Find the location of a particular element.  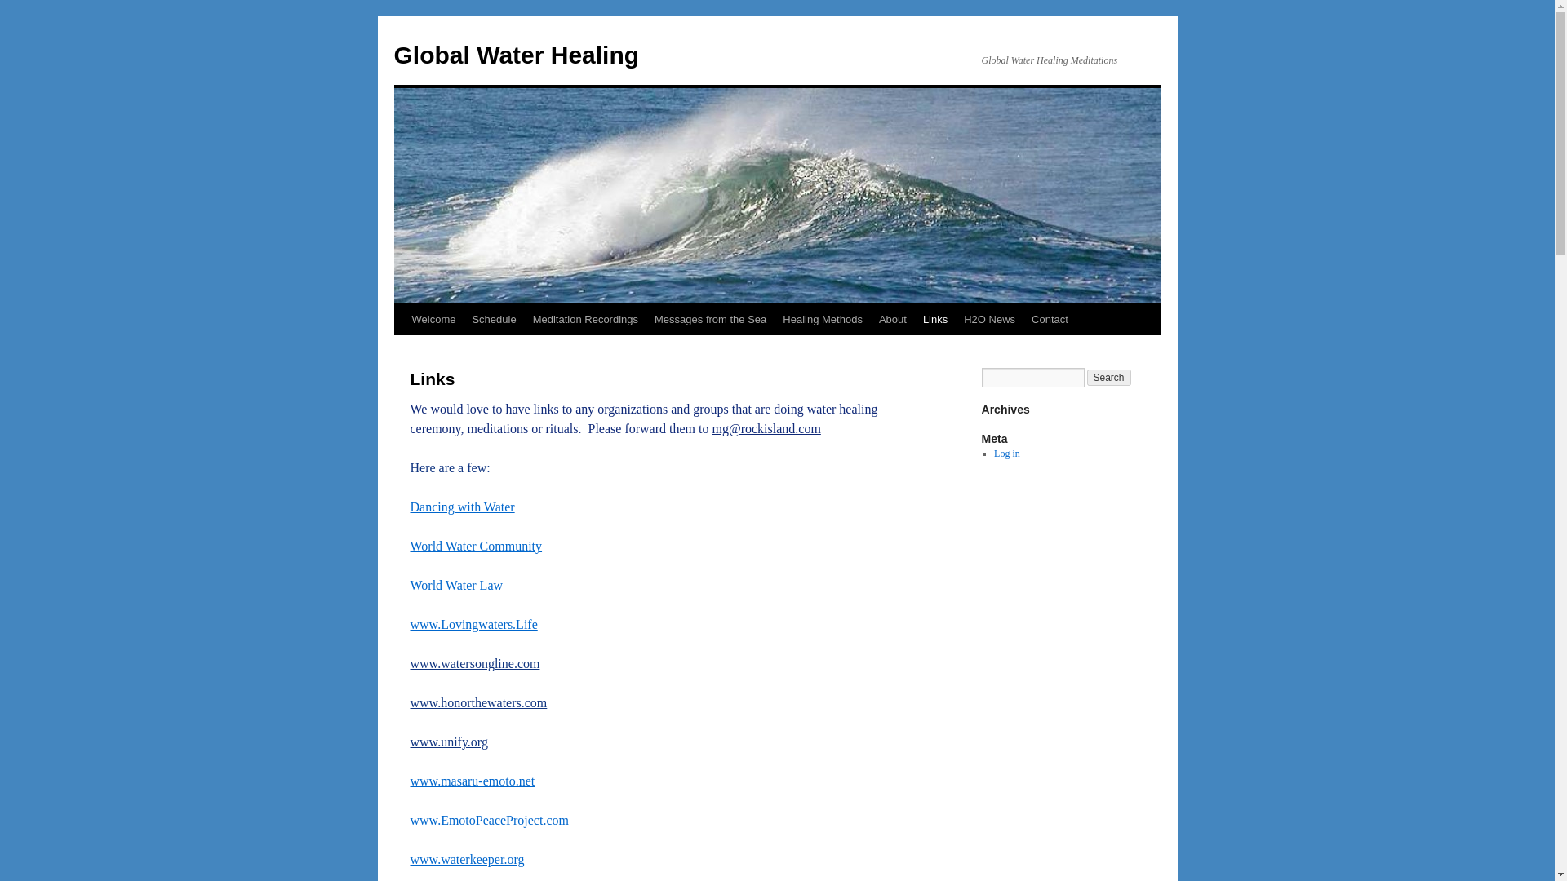

Welcome is located at coordinates (433, 320).